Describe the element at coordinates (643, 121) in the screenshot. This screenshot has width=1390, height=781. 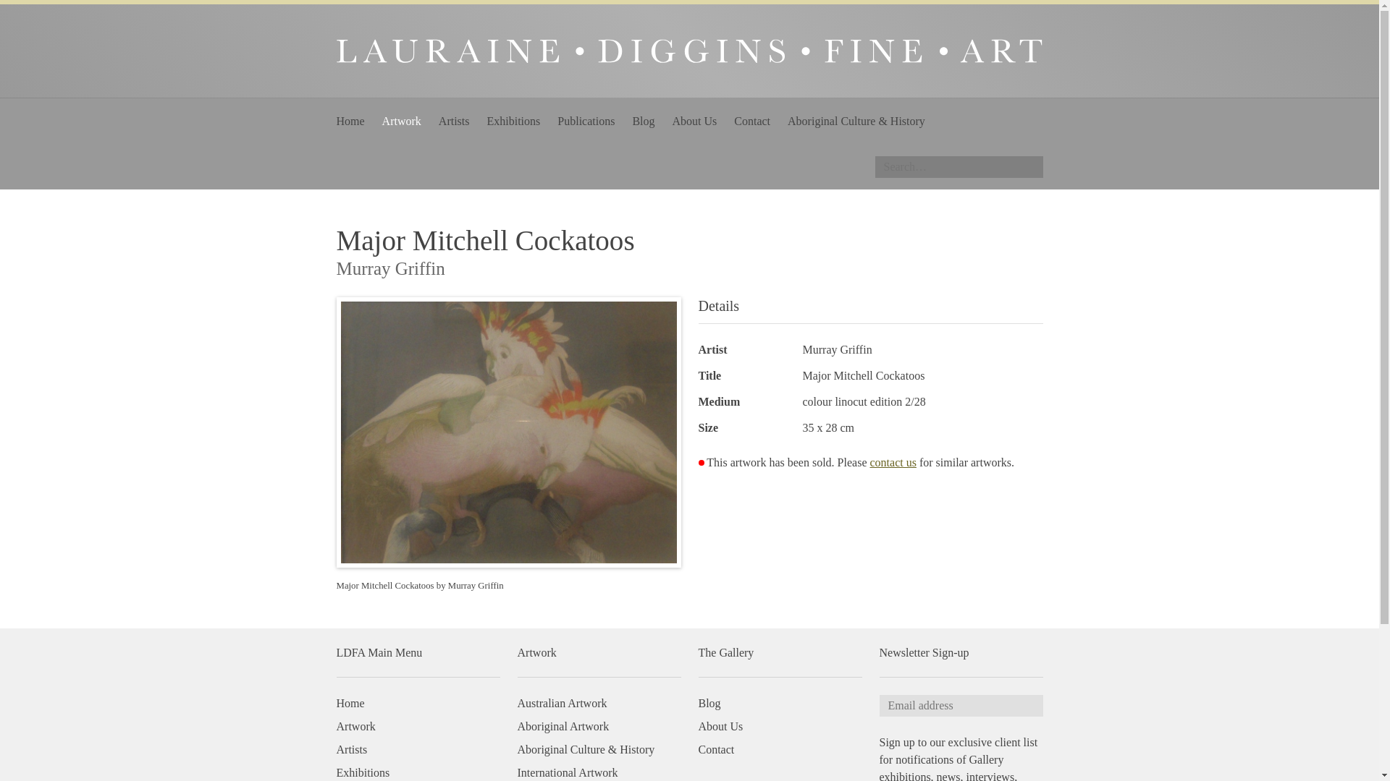
I see `Blog` at that location.